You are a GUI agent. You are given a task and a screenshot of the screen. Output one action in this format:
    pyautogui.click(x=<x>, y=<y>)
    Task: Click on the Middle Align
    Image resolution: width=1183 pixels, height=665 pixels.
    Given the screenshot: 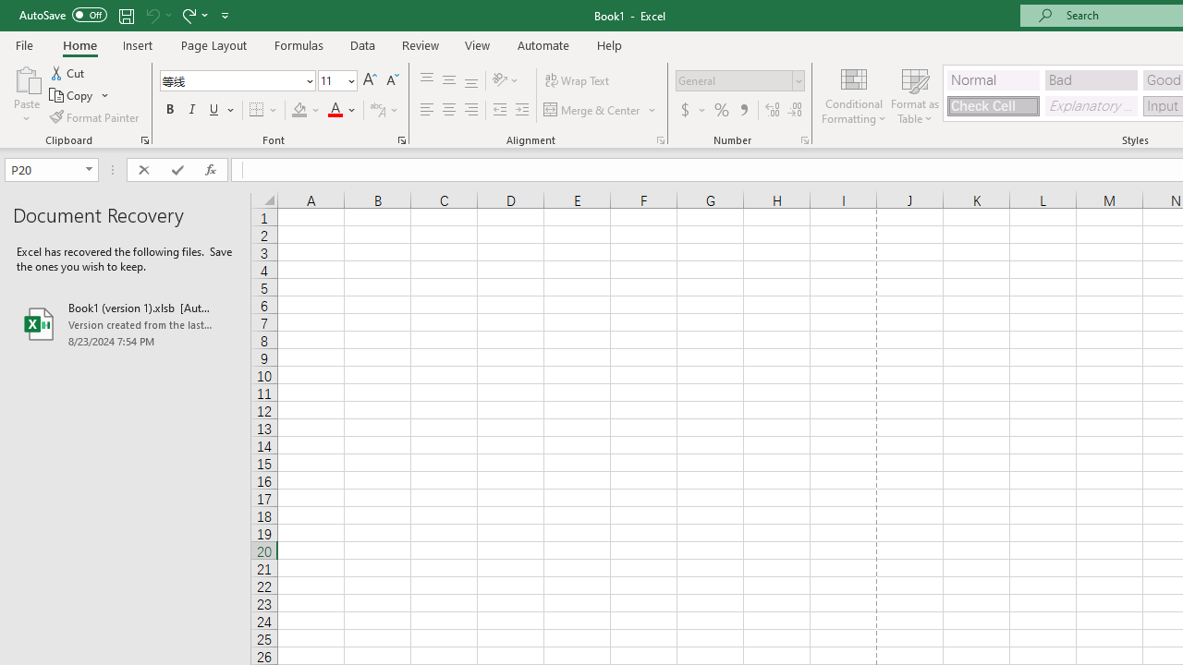 What is the action you would take?
    pyautogui.click(x=448, y=81)
    